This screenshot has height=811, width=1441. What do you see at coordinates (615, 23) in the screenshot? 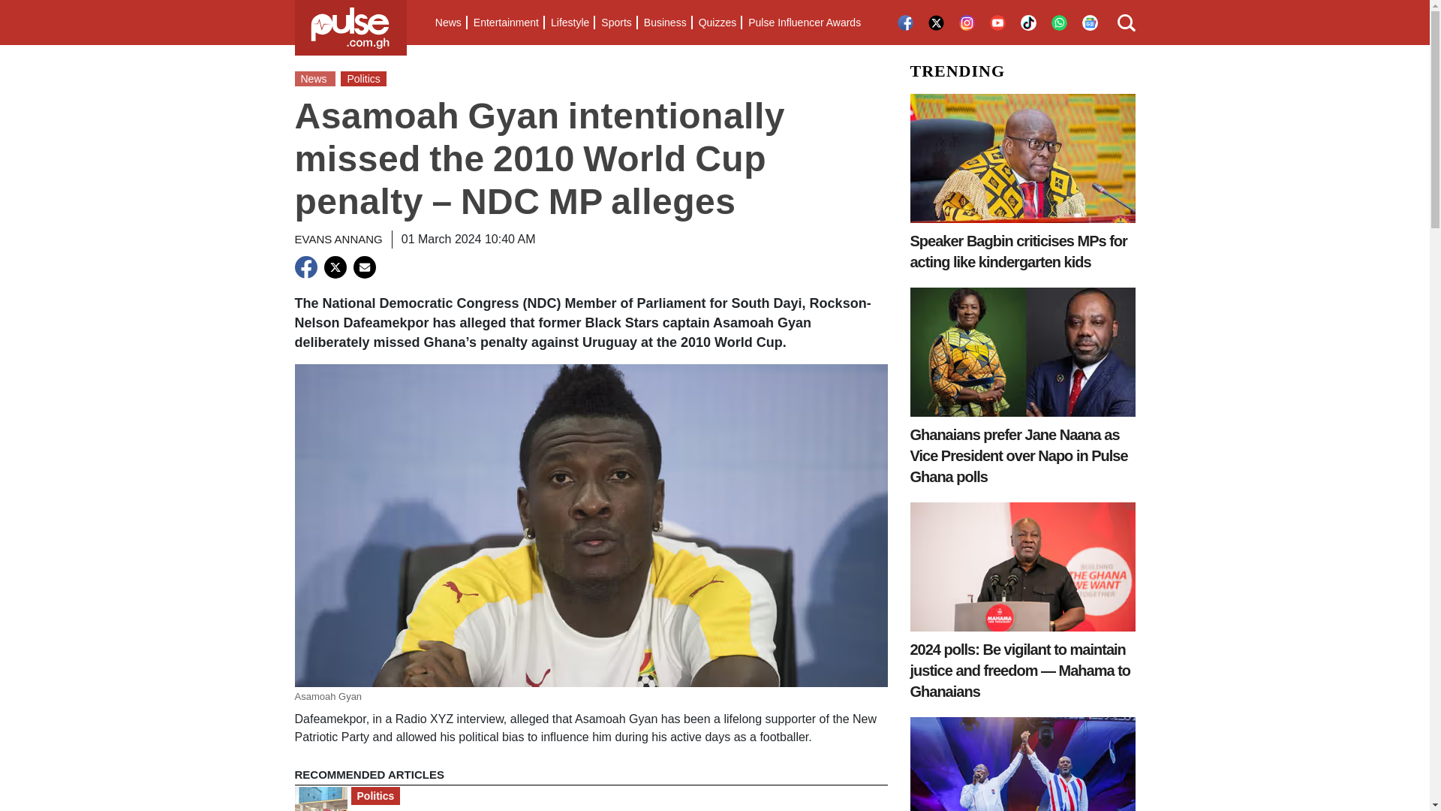
I see `Sports` at bounding box center [615, 23].